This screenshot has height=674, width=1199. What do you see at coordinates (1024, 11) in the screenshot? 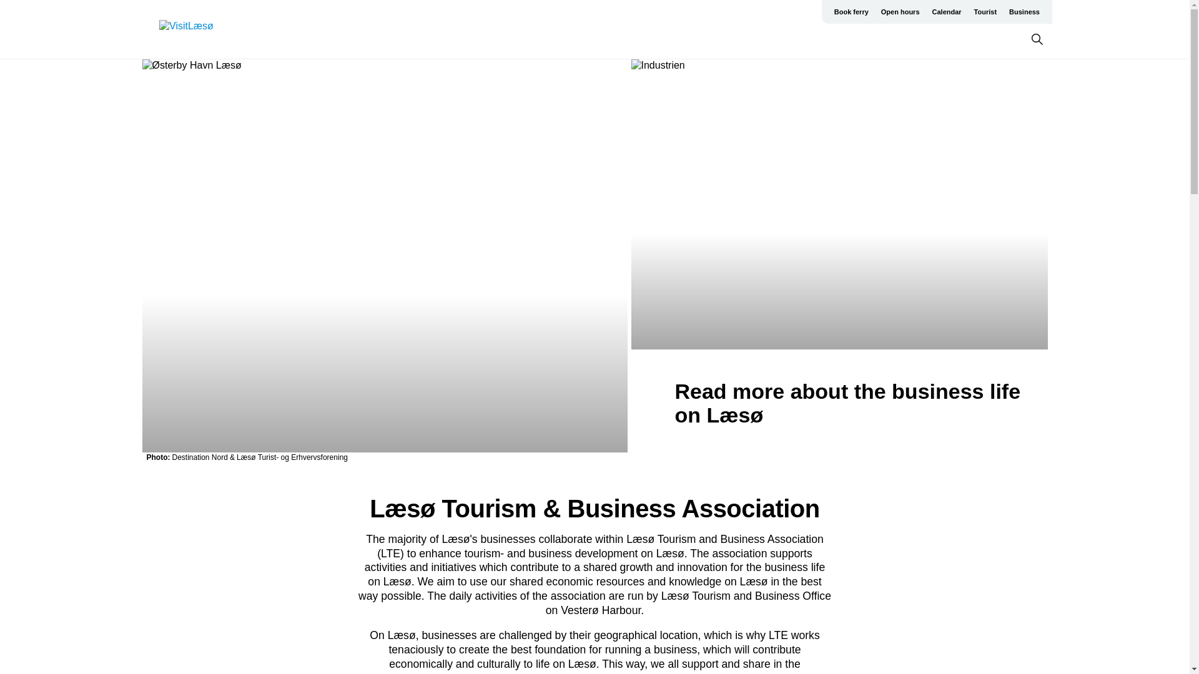
I see `Business` at bounding box center [1024, 11].